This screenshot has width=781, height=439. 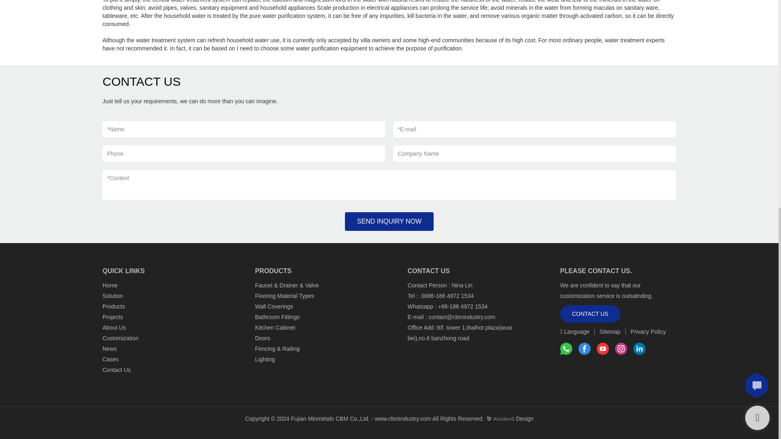 What do you see at coordinates (584, 349) in the screenshot?
I see `facebook` at bounding box center [584, 349].